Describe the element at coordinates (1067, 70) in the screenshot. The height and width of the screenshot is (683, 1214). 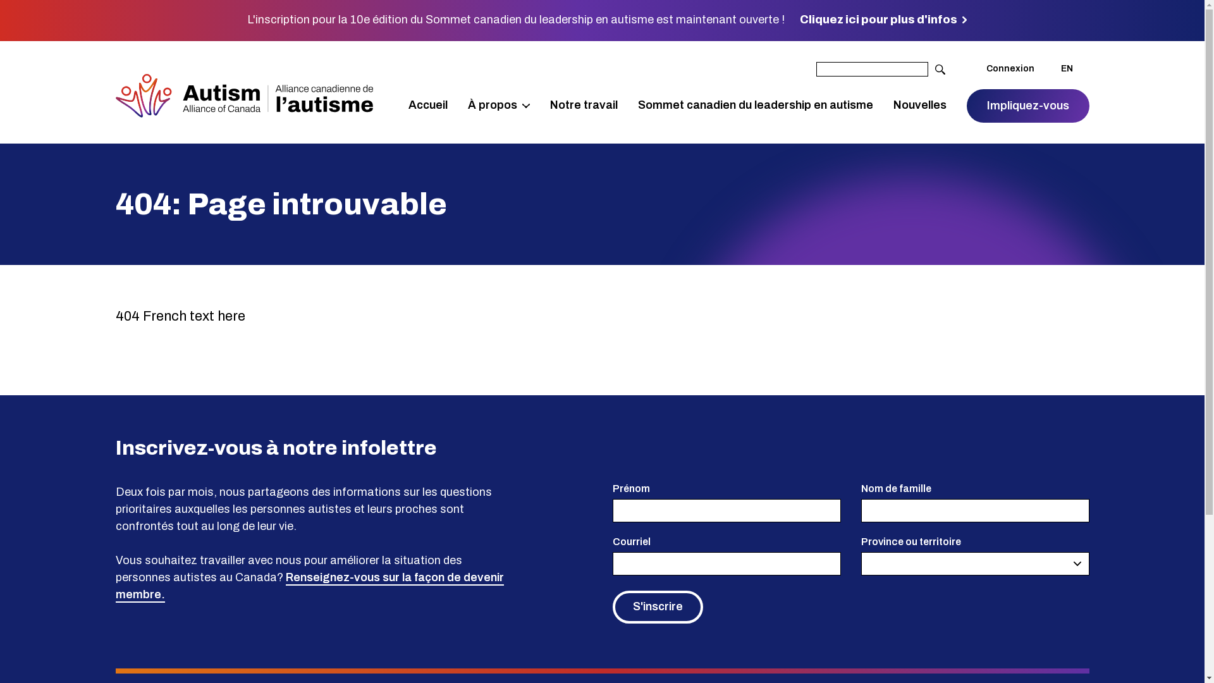
I see `EN` at that location.